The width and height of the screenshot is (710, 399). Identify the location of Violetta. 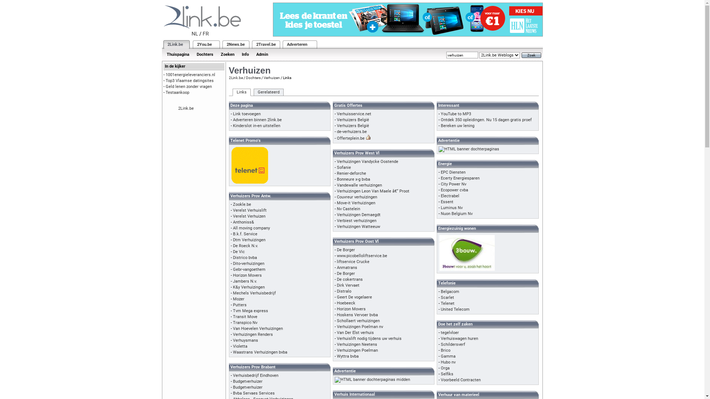
(240, 347).